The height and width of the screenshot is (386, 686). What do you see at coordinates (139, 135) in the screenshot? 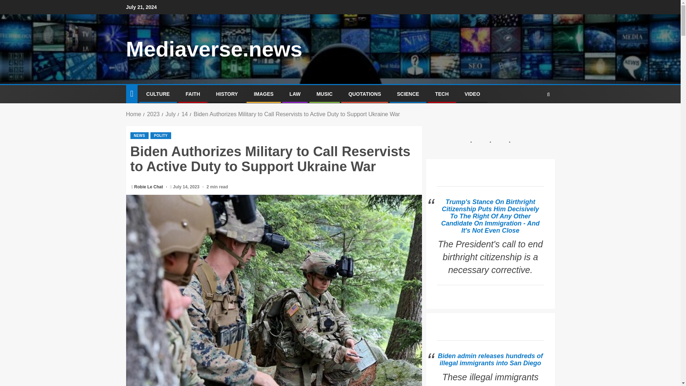
I see `NEWS` at bounding box center [139, 135].